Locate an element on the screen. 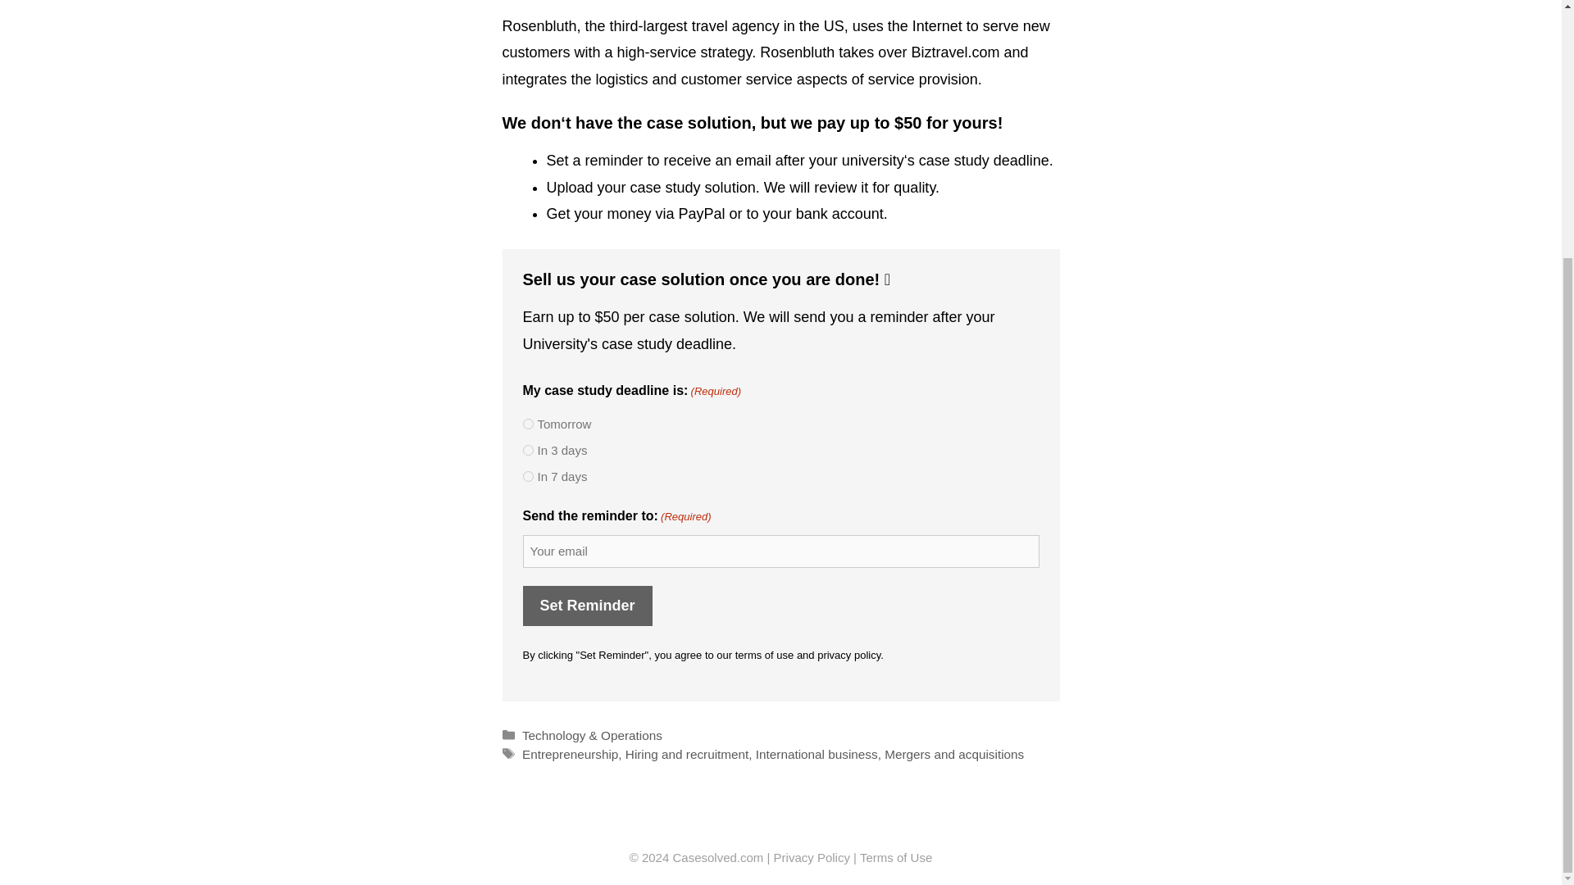  Set Reminder is located at coordinates (587, 605).